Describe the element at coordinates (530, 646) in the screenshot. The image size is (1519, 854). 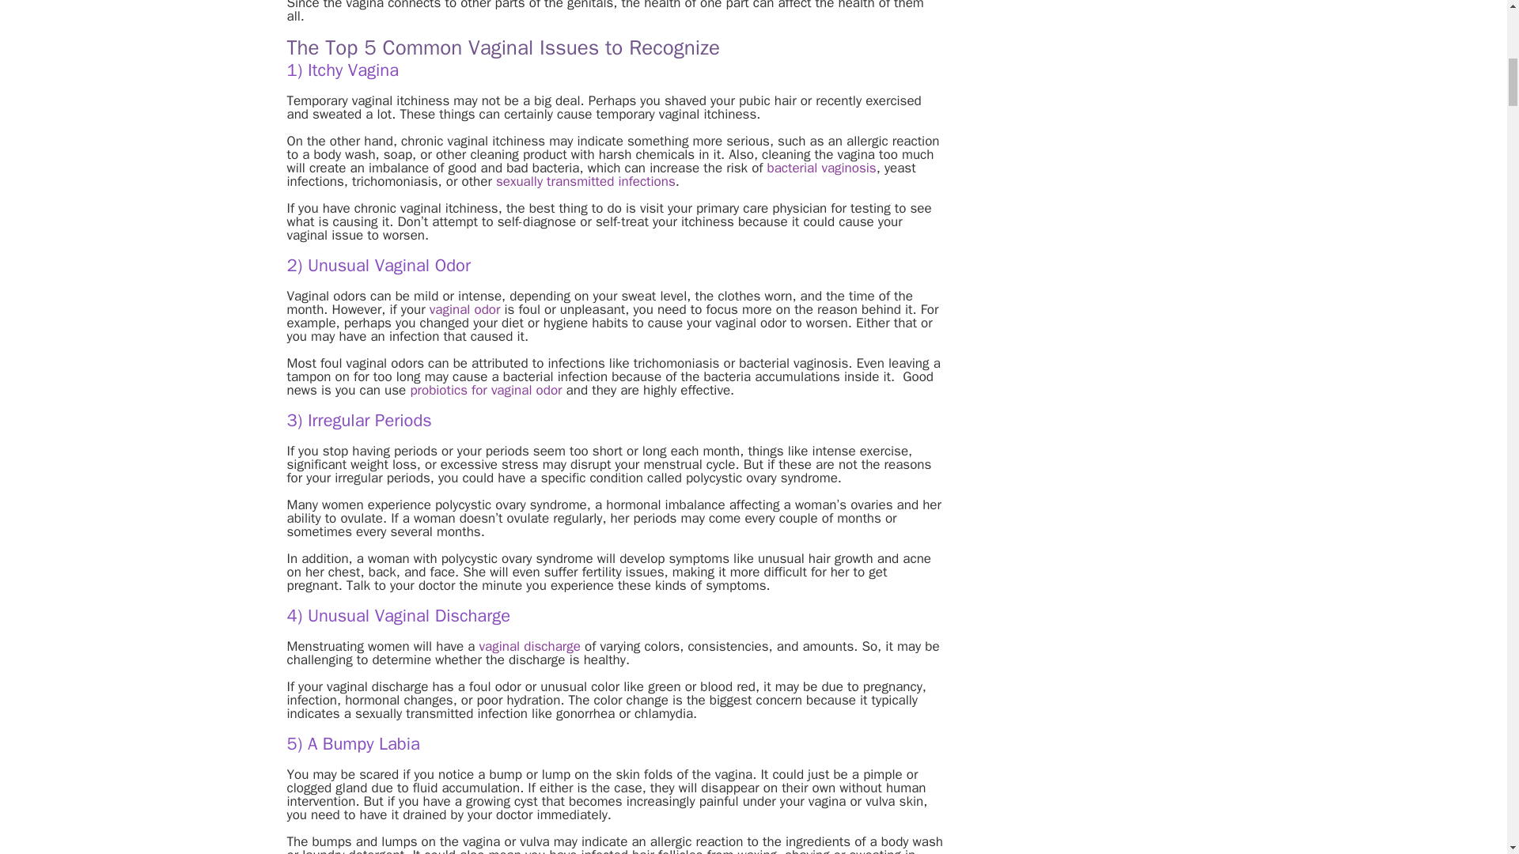
I see `vaginal discharge` at that location.